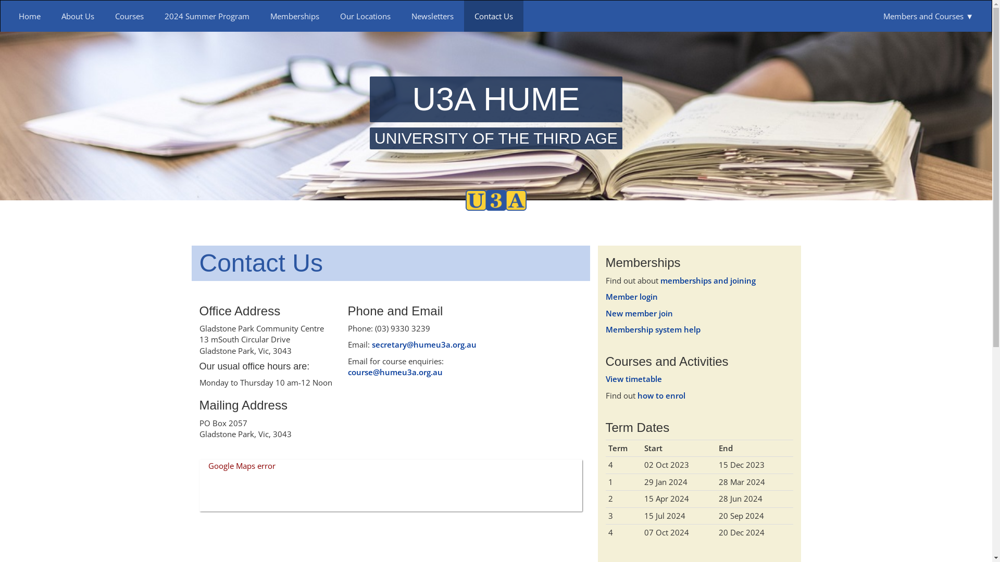 This screenshot has width=1000, height=562. What do you see at coordinates (928, 16) in the screenshot?
I see `Members and Courses` at bounding box center [928, 16].